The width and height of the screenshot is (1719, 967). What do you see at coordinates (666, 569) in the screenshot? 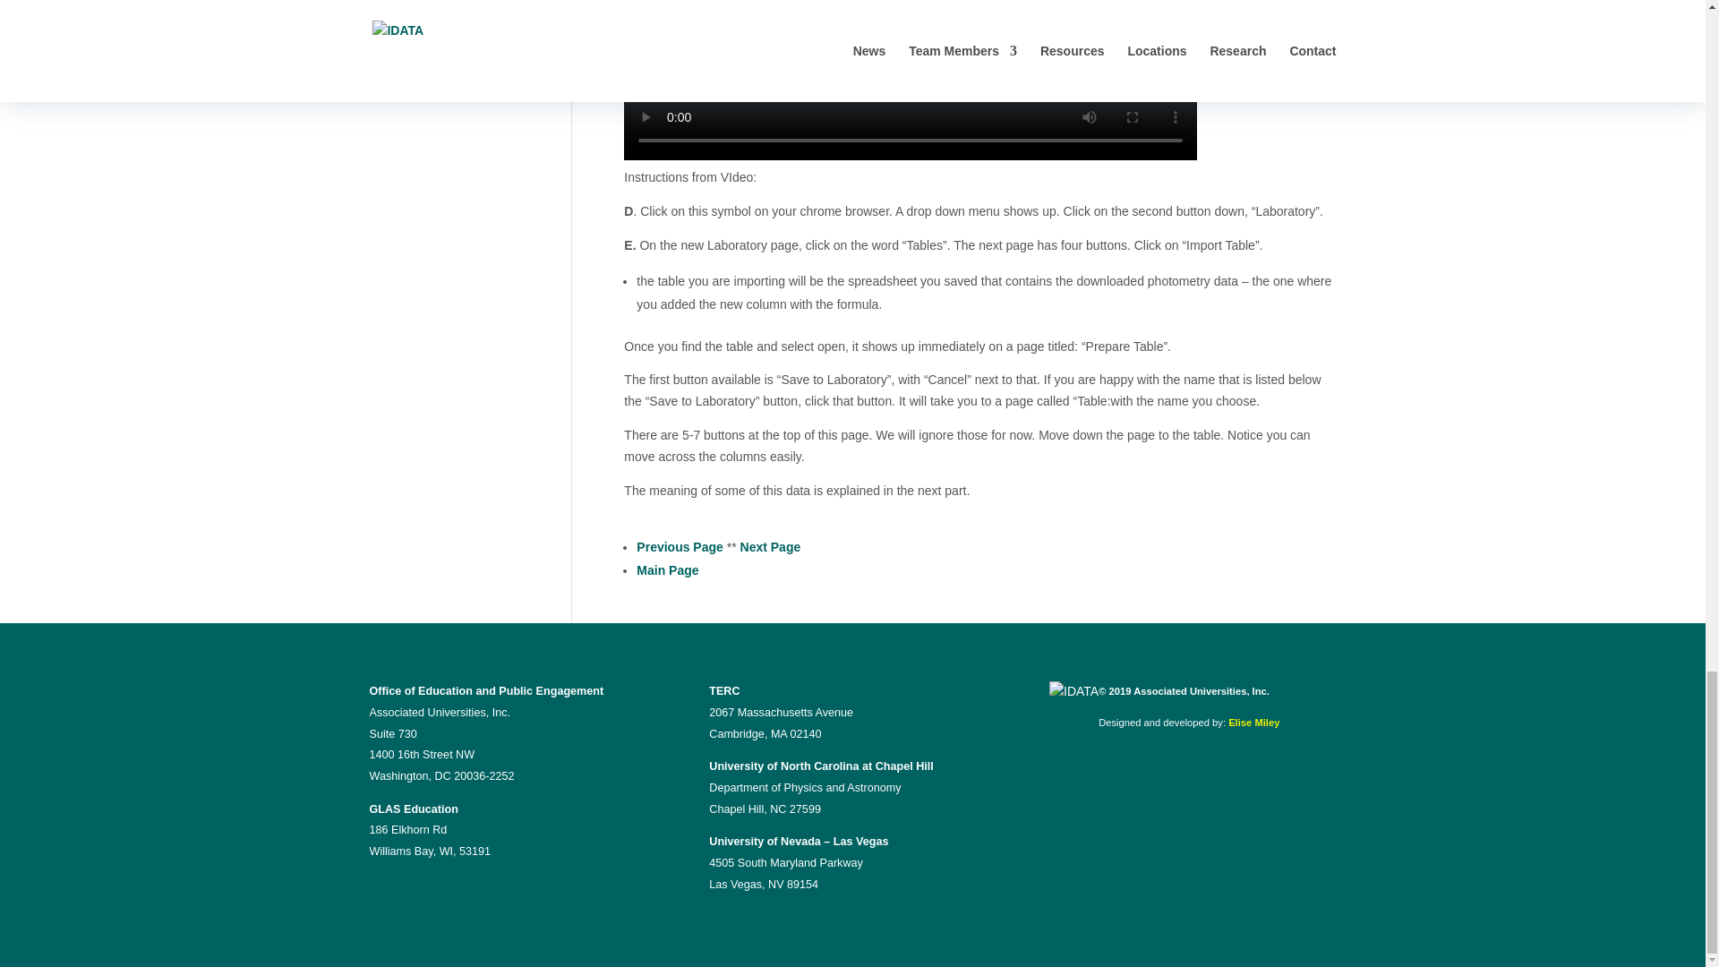
I see `Main Page` at bounding box center [666, 569].